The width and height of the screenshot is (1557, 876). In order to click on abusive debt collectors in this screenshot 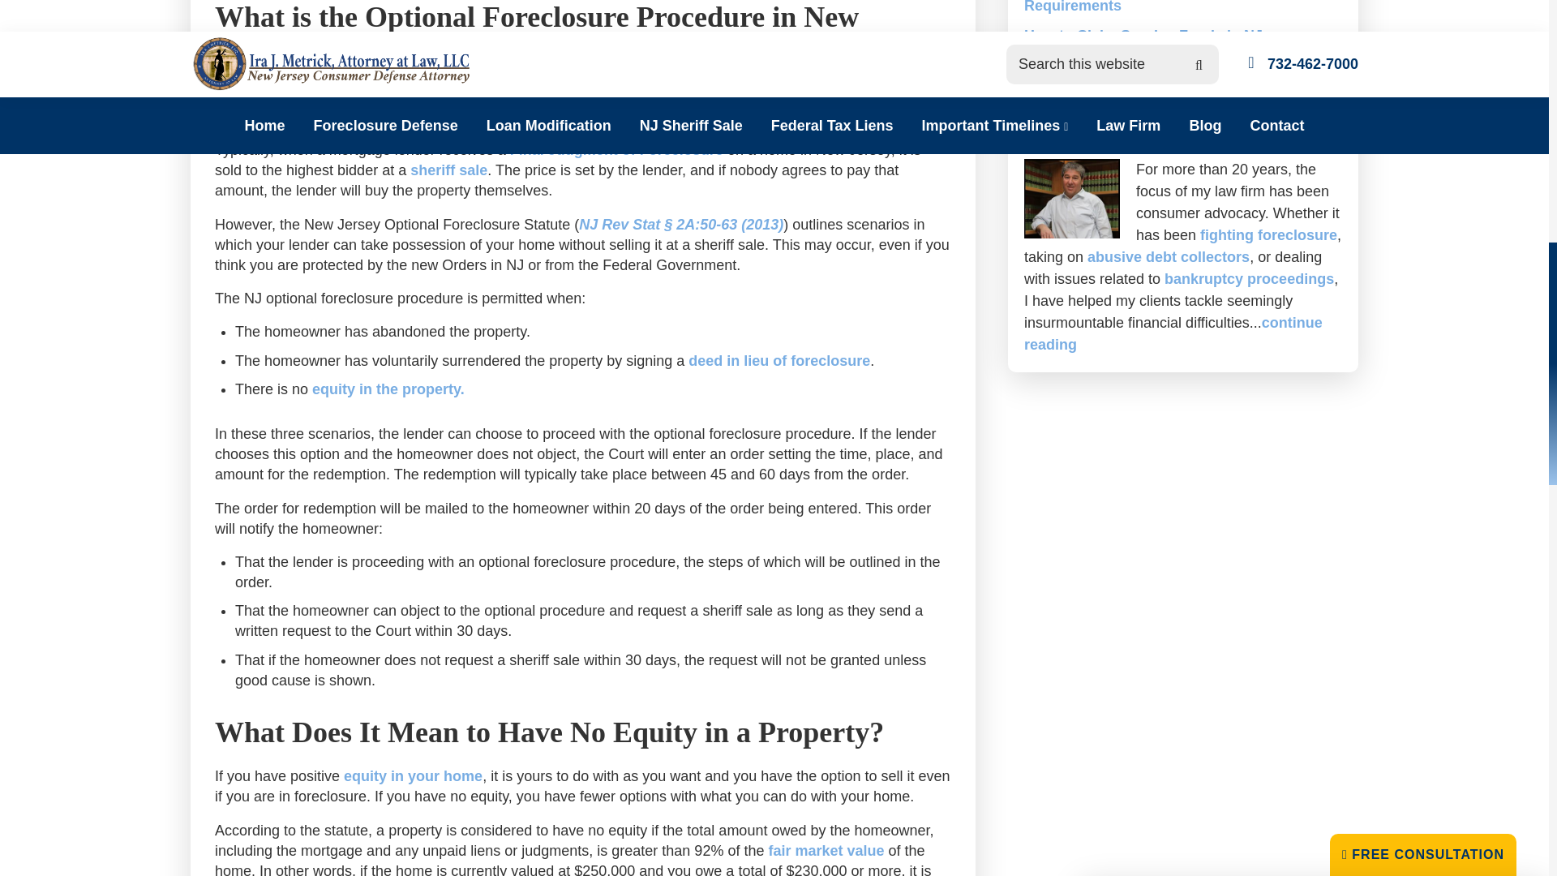, I will do `click(1168, 256)`.